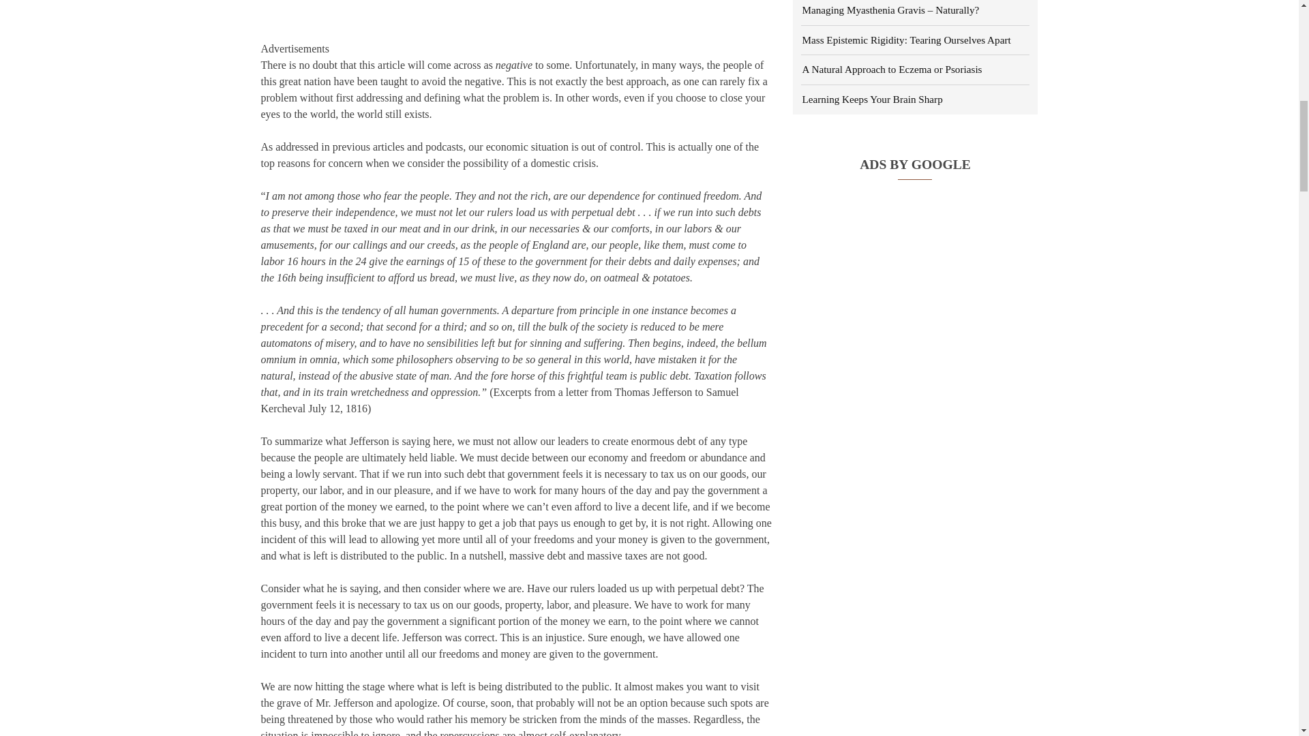 This screenshot has height=736, width=1309. Describe the element at coordinates (890, 69) in the screenshot. I see `A Natural Approach to Eczema or Psoriasis` at that location.